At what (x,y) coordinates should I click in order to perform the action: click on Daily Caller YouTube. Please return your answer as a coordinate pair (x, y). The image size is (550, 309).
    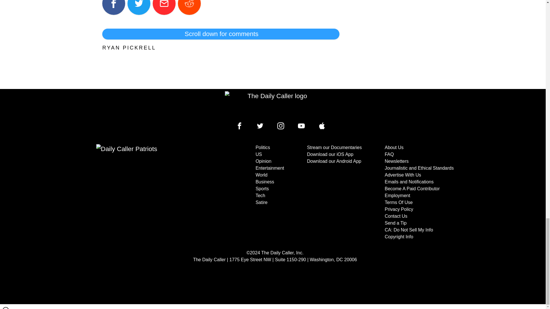
    Looking at the image, I should click on (301, 126).